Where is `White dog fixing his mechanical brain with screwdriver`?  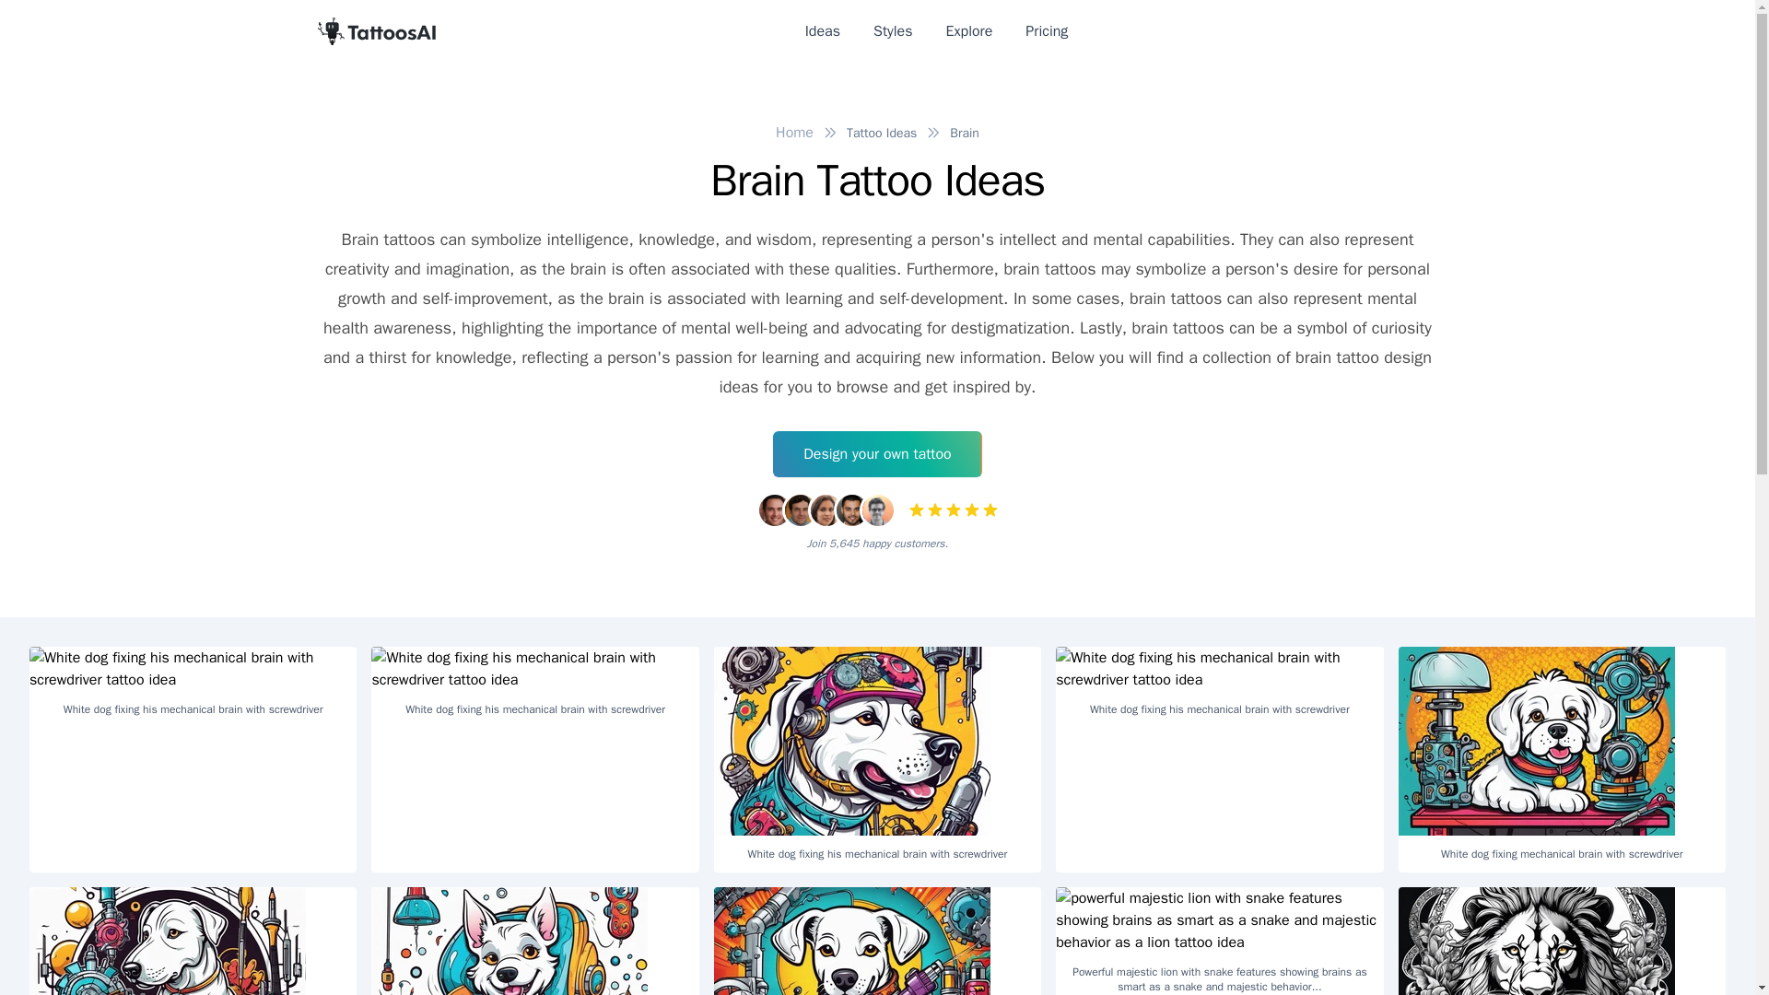
White dog fixing his mechanical brain with screwdriver is located at coordinates (534, 687).